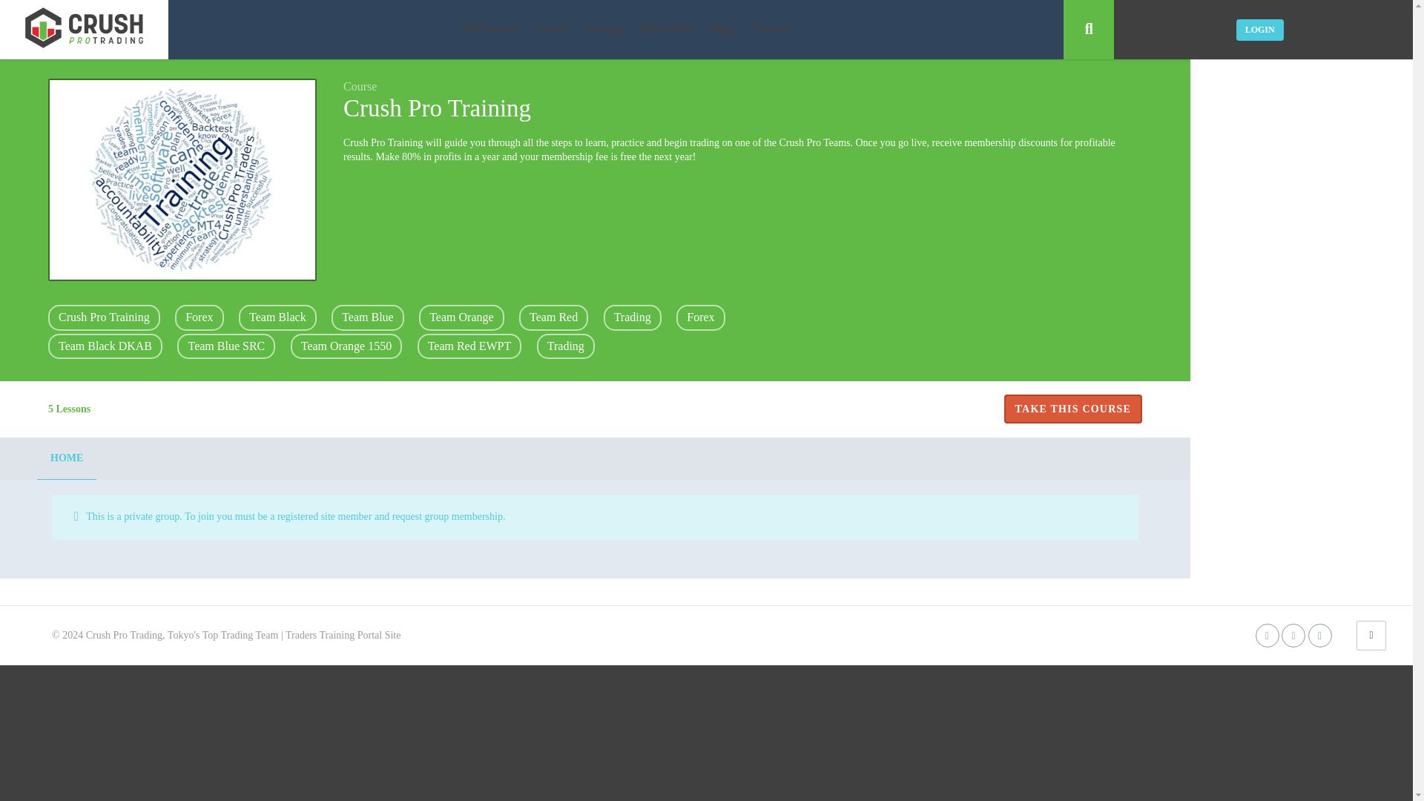 The height and width of the screenshot is (801, 1424). What do you see at coordinates (104, 317) in the screenshot?
I see `Crush Pro Training` at bounding box center [104, 317].